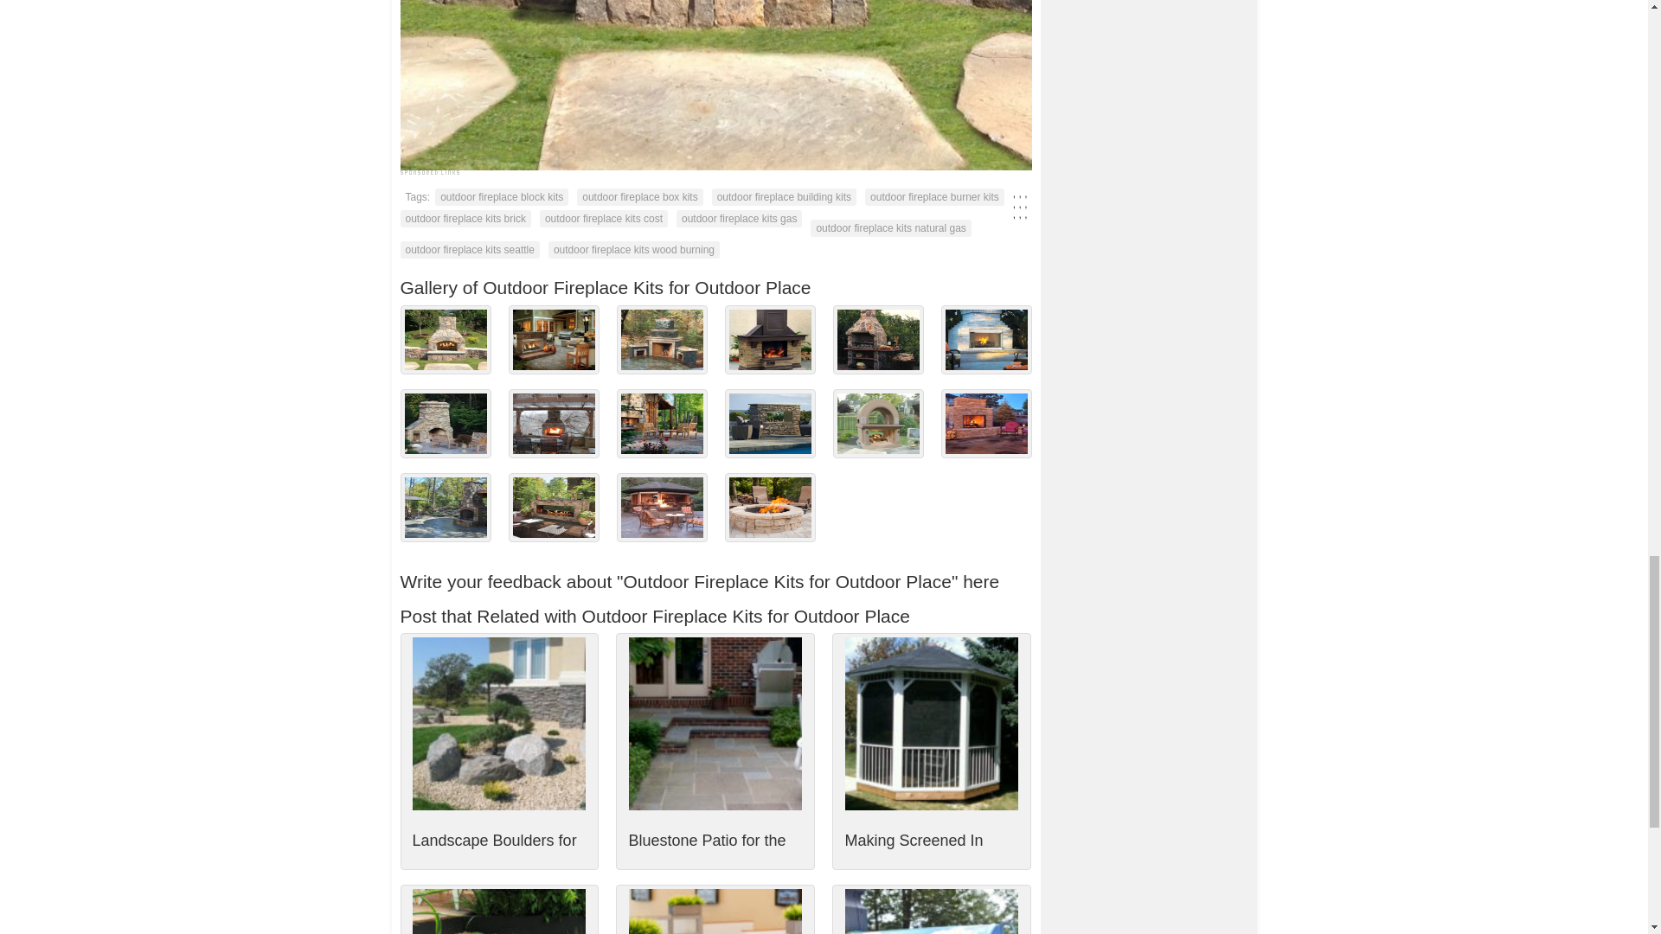 The height and width of the screenshot is (934, 1661). I want to click on outdoor fireplace kits cost, so click(604, 219).